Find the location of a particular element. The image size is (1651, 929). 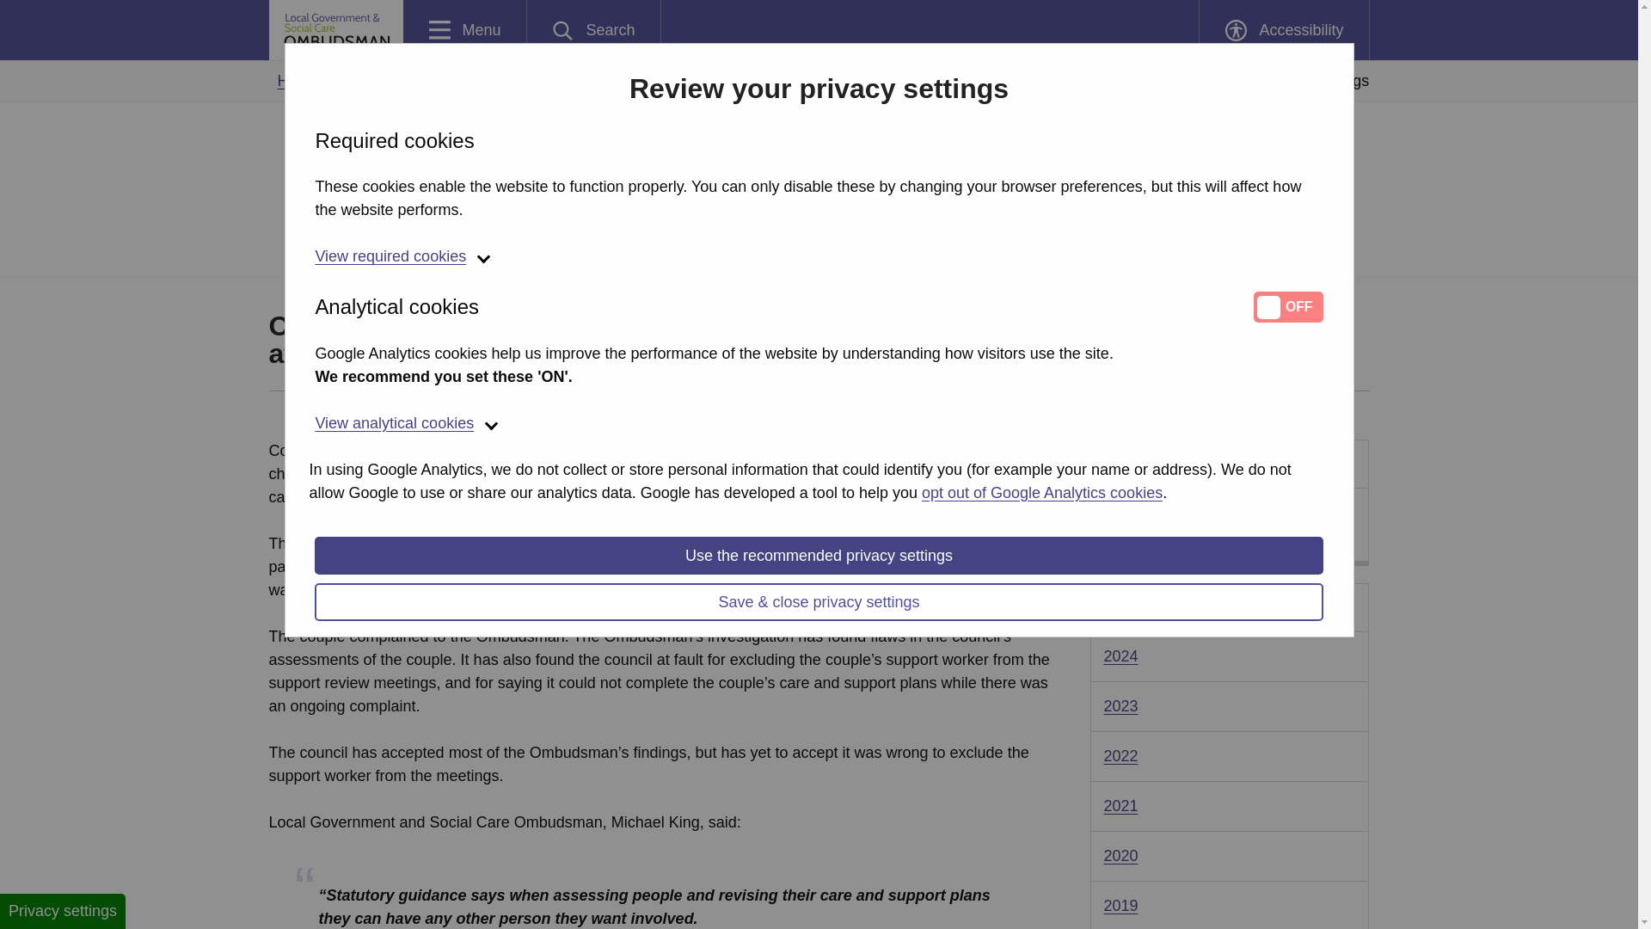

View required cookies is located at coordinates (1041, 492).